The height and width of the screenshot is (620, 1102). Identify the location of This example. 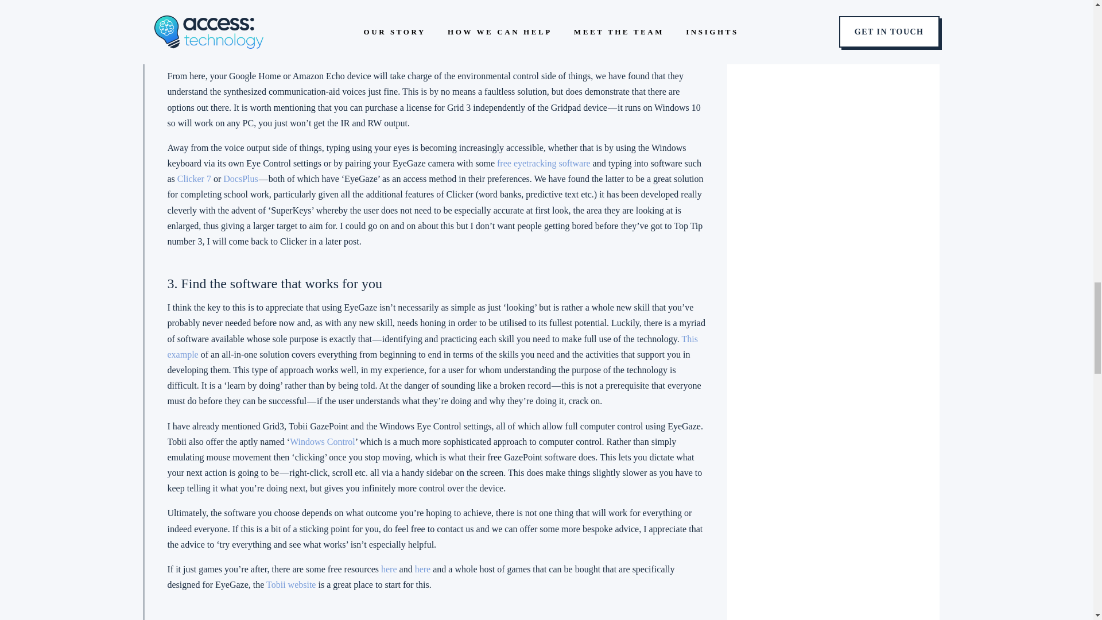
(432, 347).